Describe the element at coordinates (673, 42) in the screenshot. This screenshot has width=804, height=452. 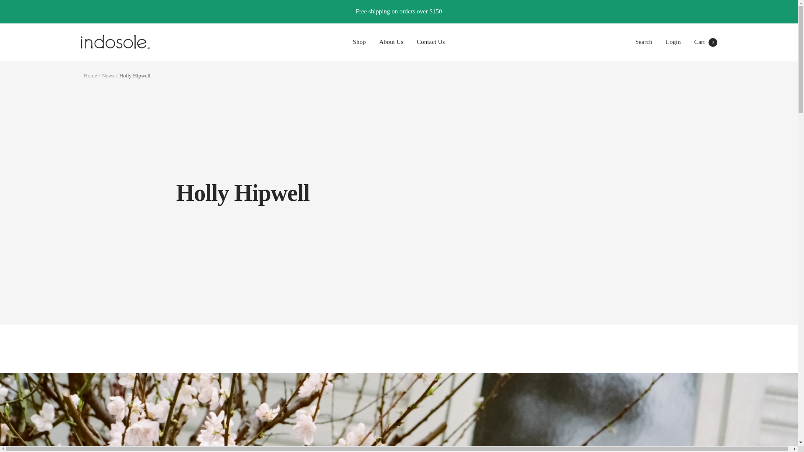
I see `Login` at that location.